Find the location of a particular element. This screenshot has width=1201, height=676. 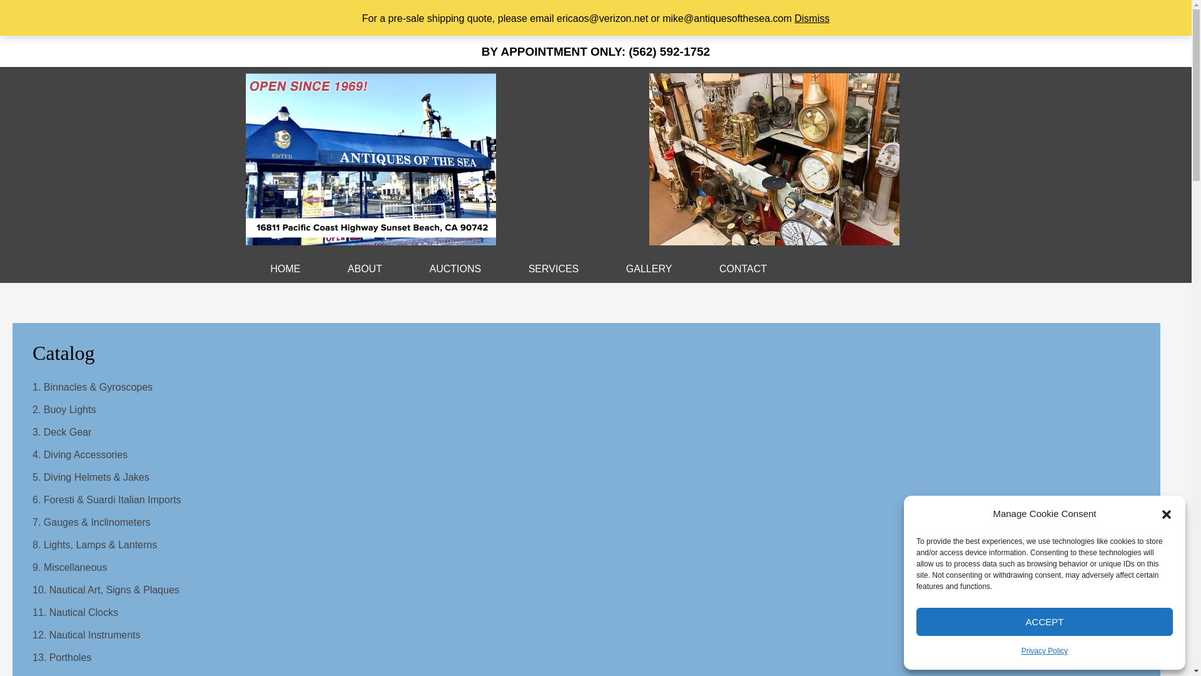

ACCEPT is located at coordinates (1045, 622).